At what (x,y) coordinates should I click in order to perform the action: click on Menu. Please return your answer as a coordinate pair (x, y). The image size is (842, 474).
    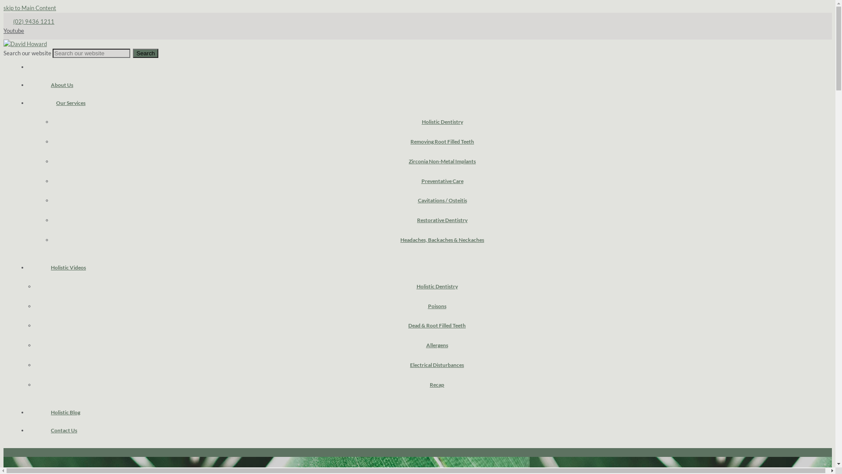
    Looking at the image, I should click on (11, 452).